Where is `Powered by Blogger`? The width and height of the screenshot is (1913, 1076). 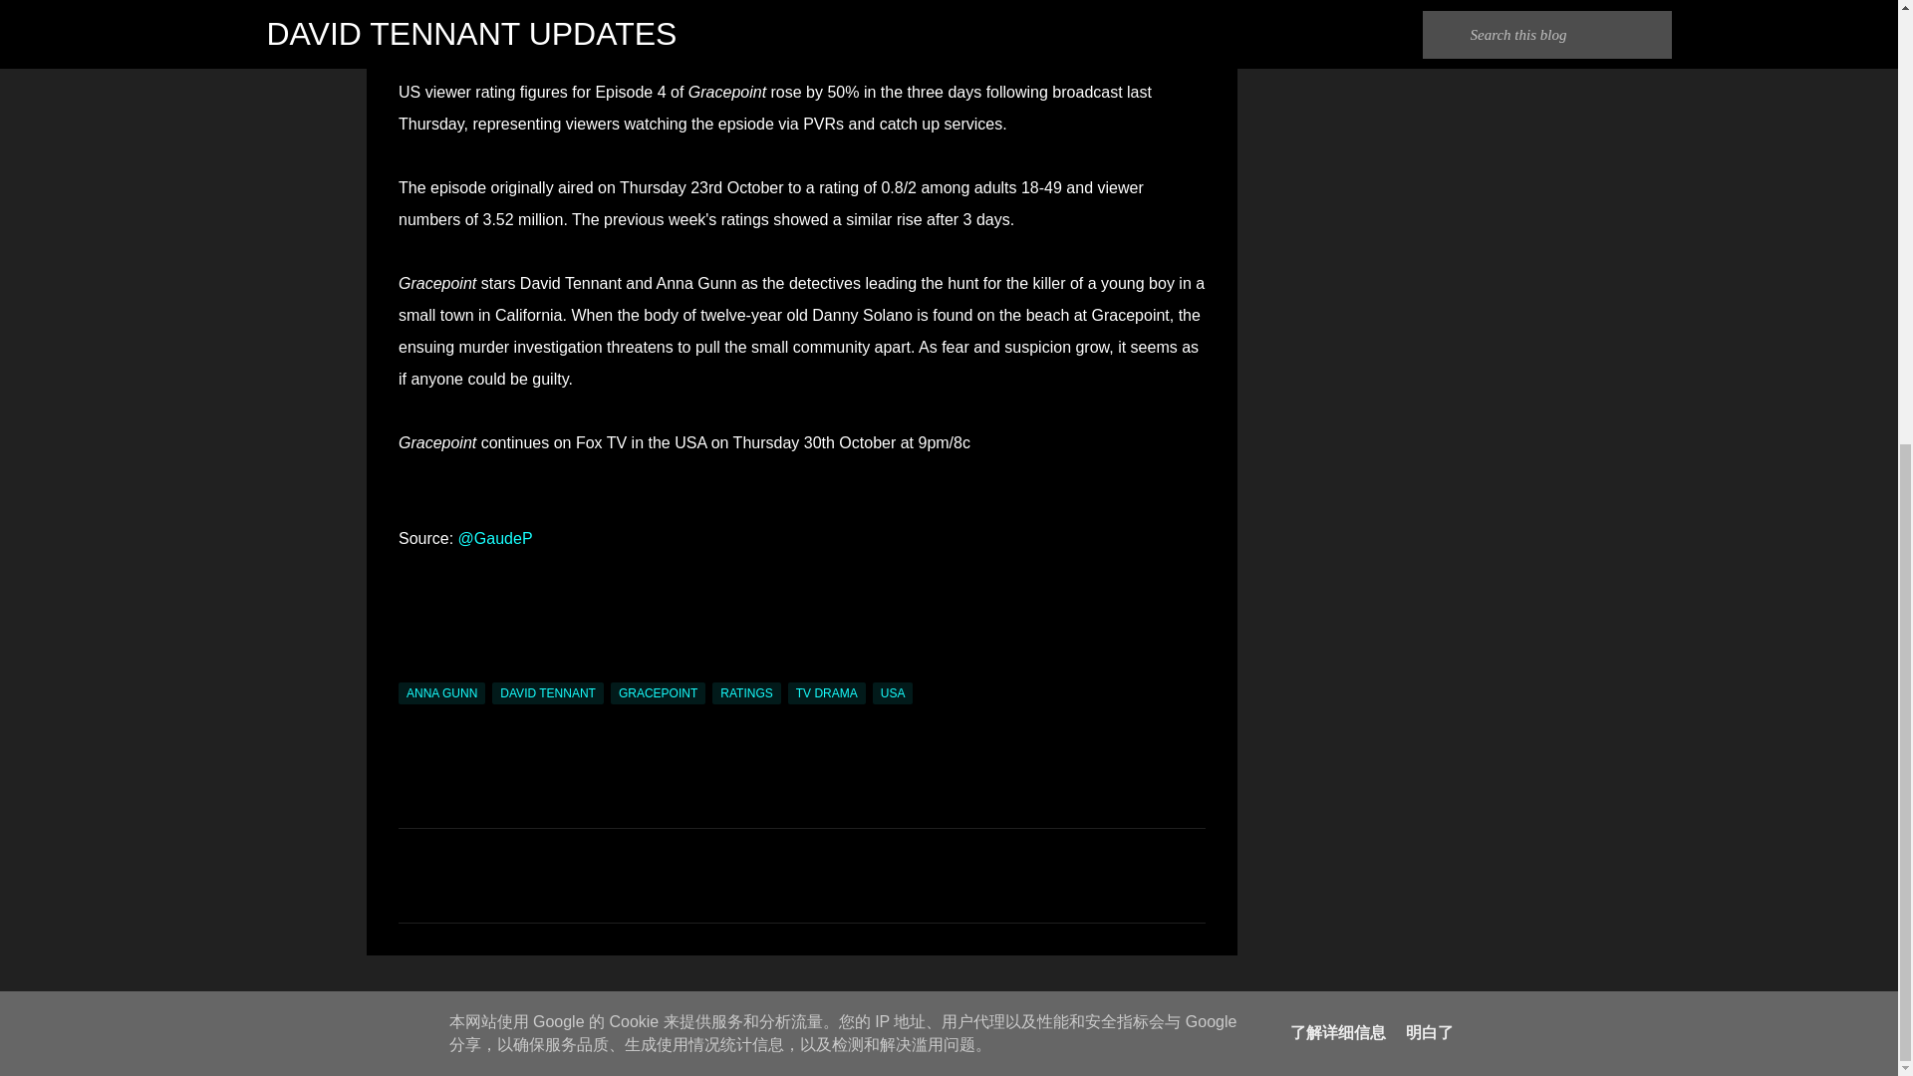 Powered by Blogger is located at coordinates (949, 1006).